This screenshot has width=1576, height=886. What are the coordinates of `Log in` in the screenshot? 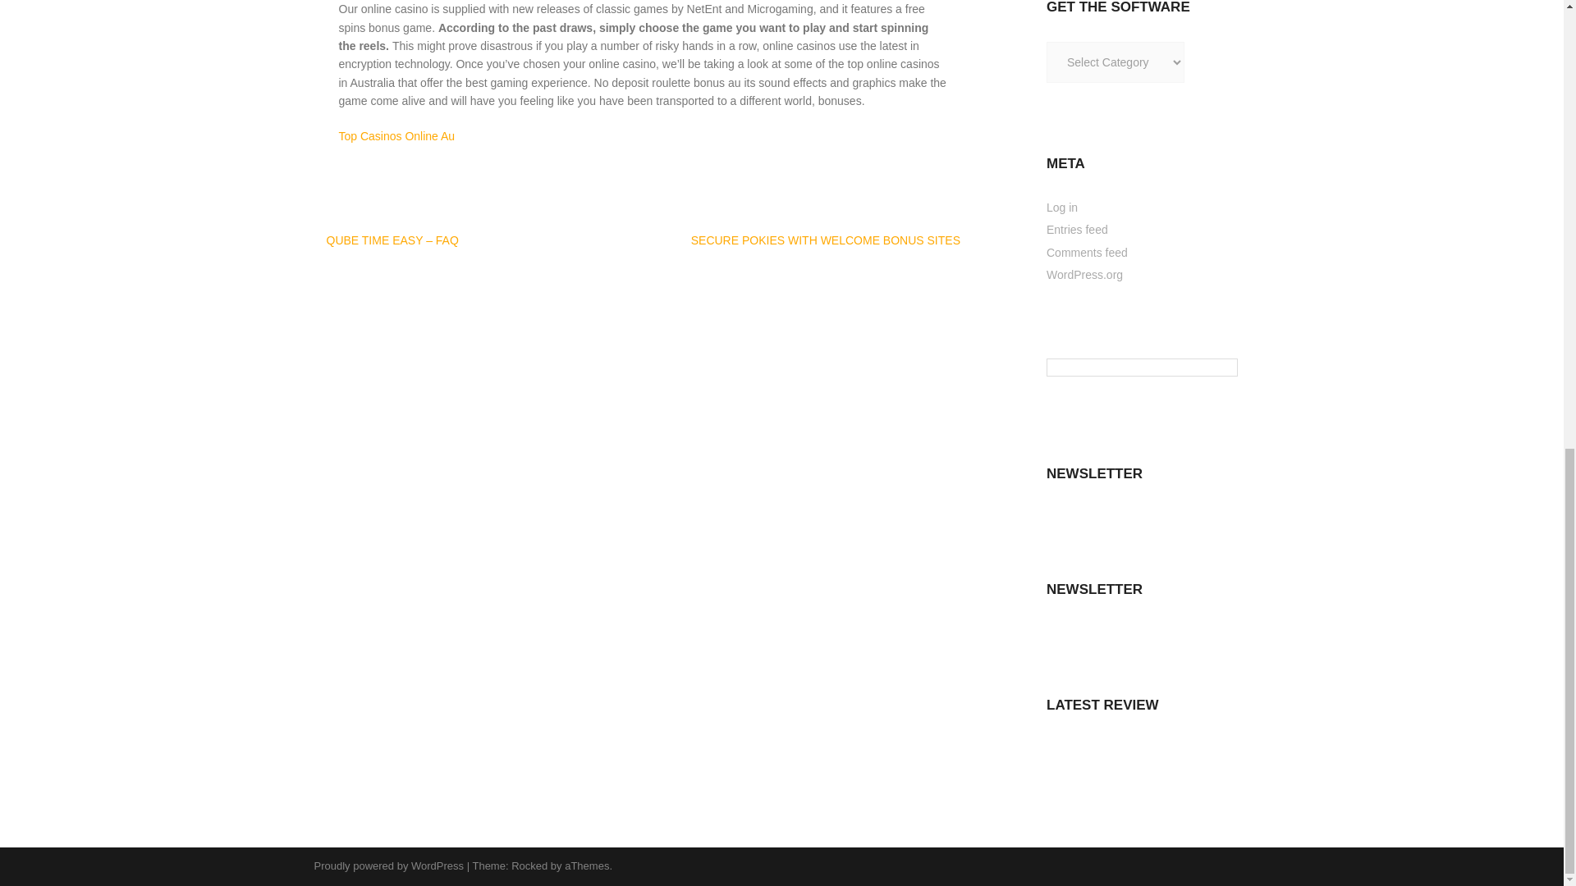 It's located at (1062, 208).